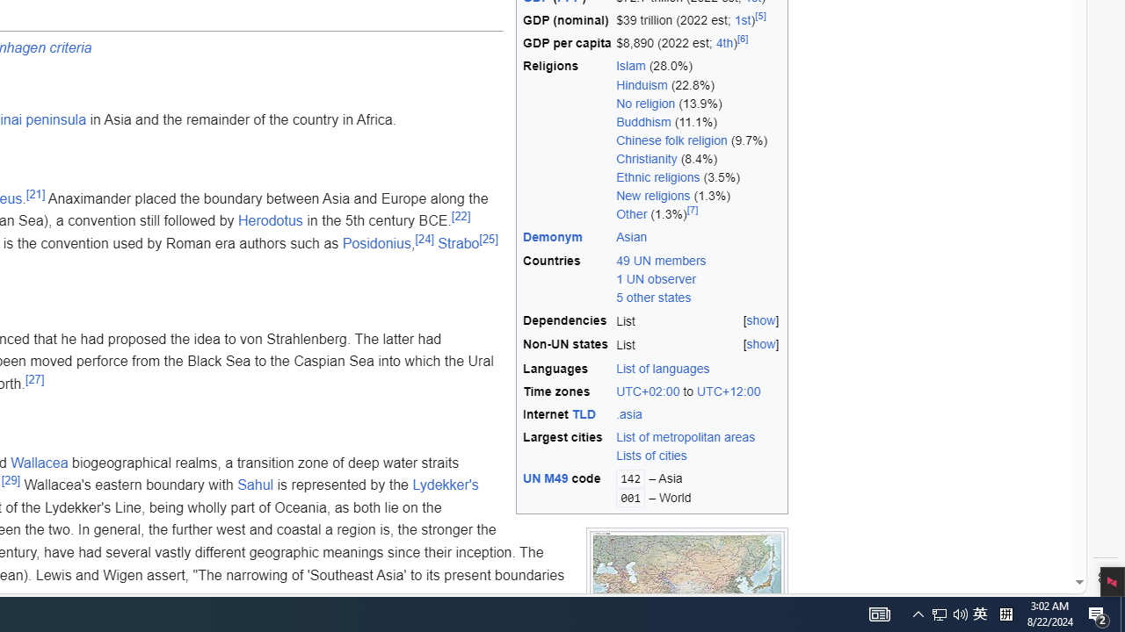 The width and height of the screenshot is (1125, 632). Describe the element at coordinates (743, 39) in the screenshot. I see `[6]` at that location.